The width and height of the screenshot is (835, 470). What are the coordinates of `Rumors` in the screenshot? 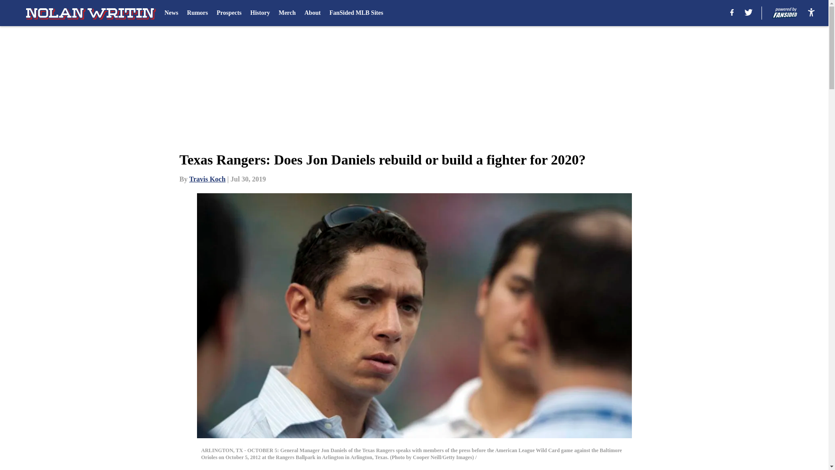 It's located at (197, 13).